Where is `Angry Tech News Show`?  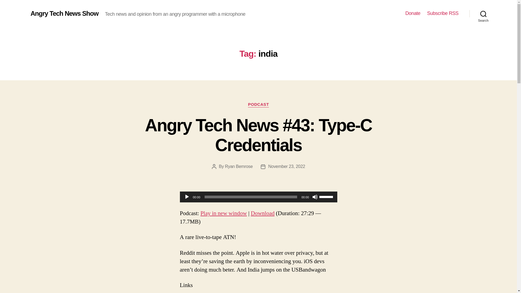 Angry Tech News Show is located at coordinates (64, 13).